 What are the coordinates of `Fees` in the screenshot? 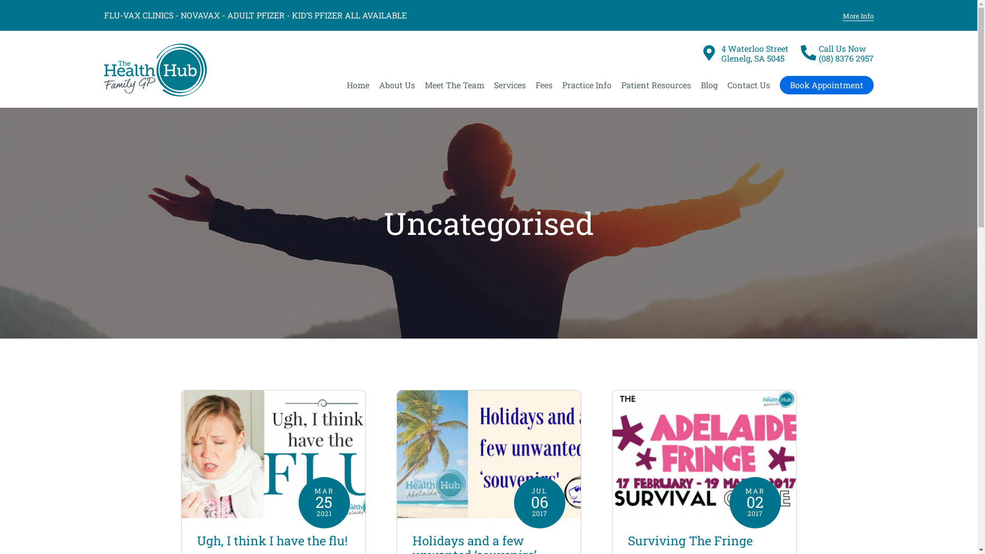 It's located at (544, 85).